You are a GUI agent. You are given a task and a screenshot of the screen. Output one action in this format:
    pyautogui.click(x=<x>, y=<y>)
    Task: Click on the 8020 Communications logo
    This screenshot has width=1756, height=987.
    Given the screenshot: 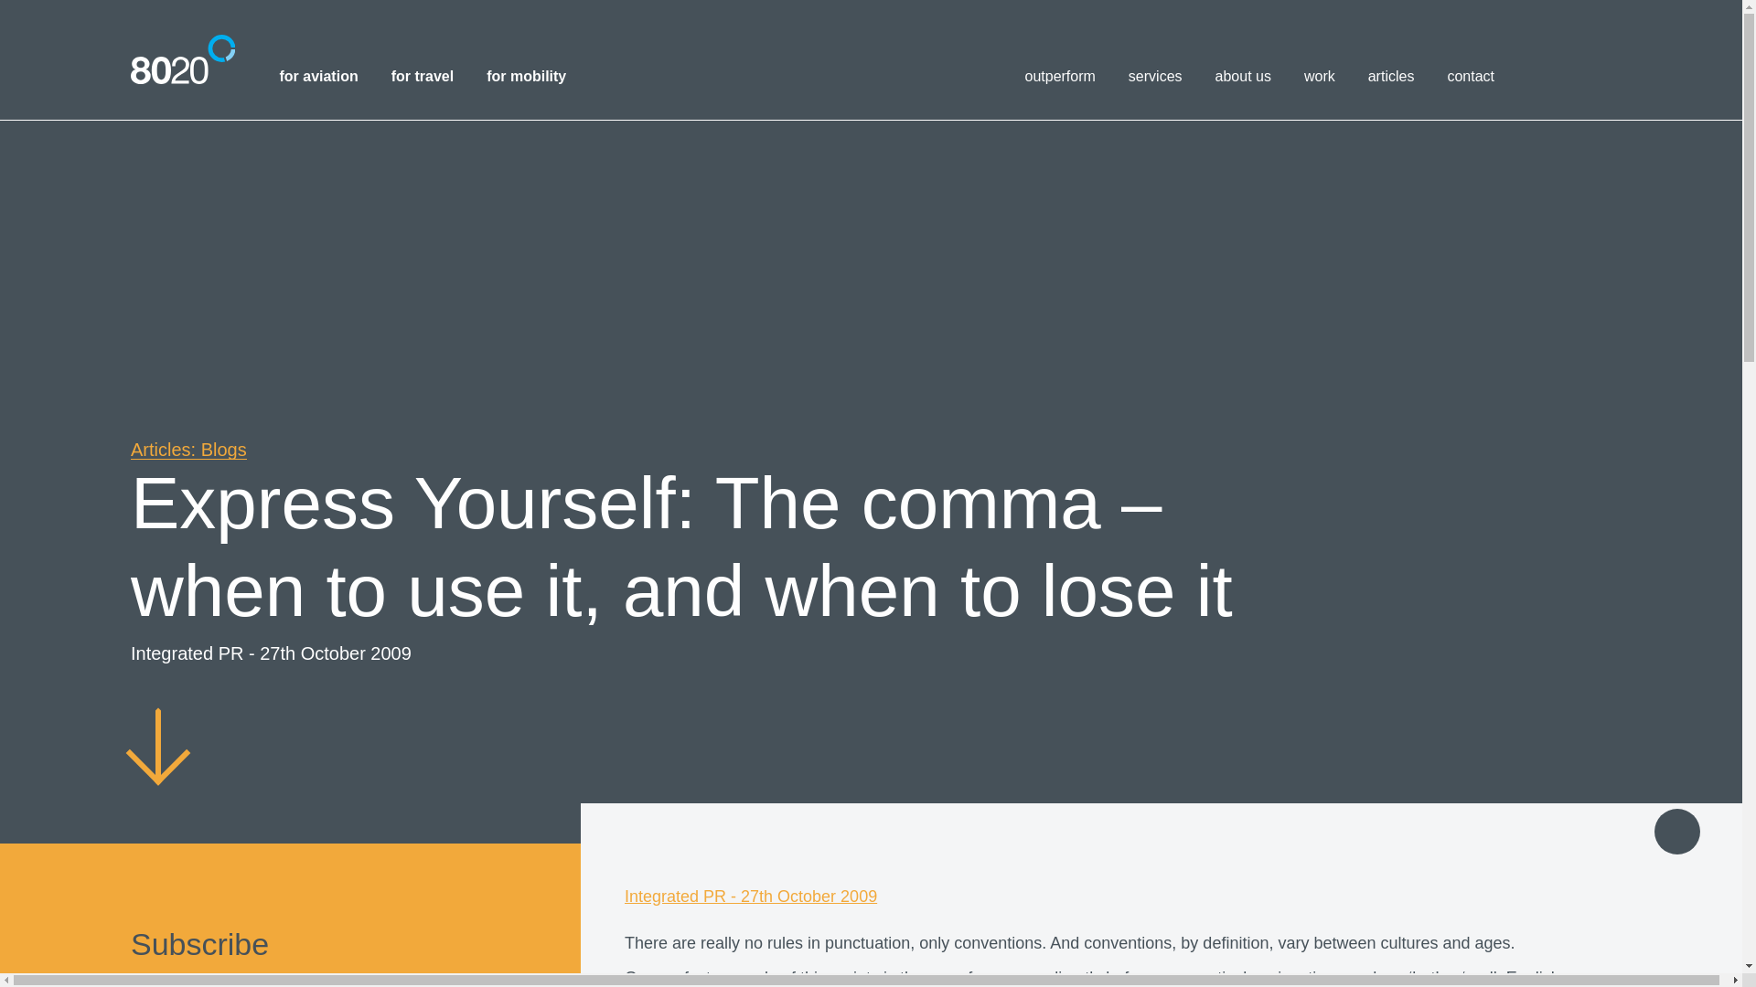 What is the action you would take?
    pyautogui.click(x=183, y=58)
    